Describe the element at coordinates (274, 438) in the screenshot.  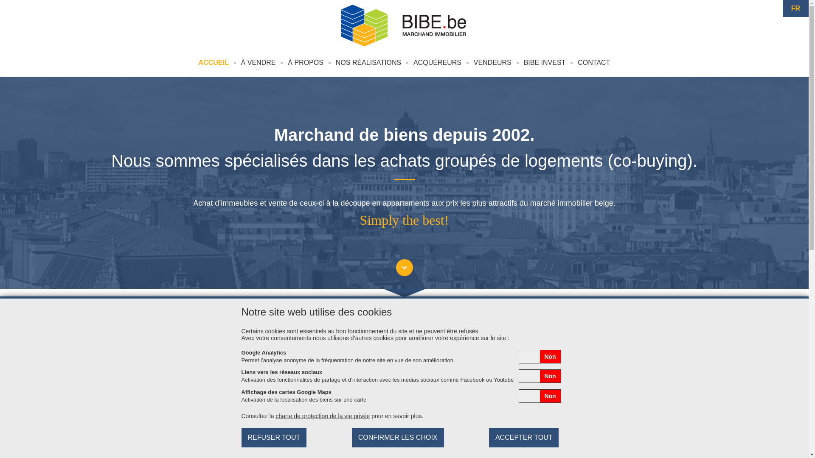
I see `REFUSER TOUT` at that location.